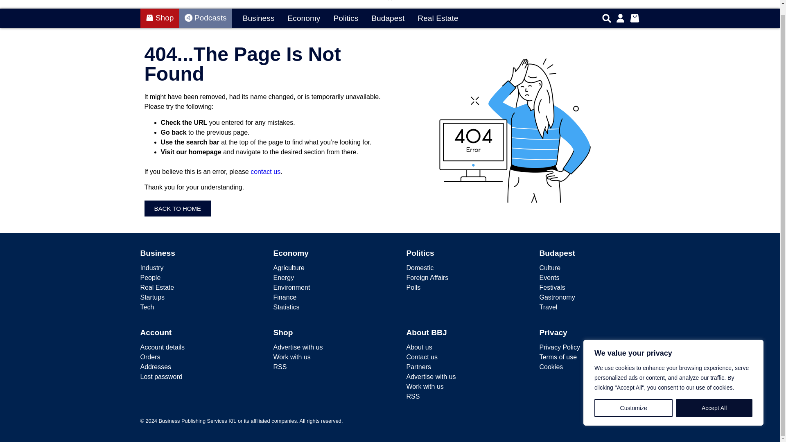 Image resolution: width=786 pixels, height=442 pixels. I want to click on Podcasts, so click(206, 18).